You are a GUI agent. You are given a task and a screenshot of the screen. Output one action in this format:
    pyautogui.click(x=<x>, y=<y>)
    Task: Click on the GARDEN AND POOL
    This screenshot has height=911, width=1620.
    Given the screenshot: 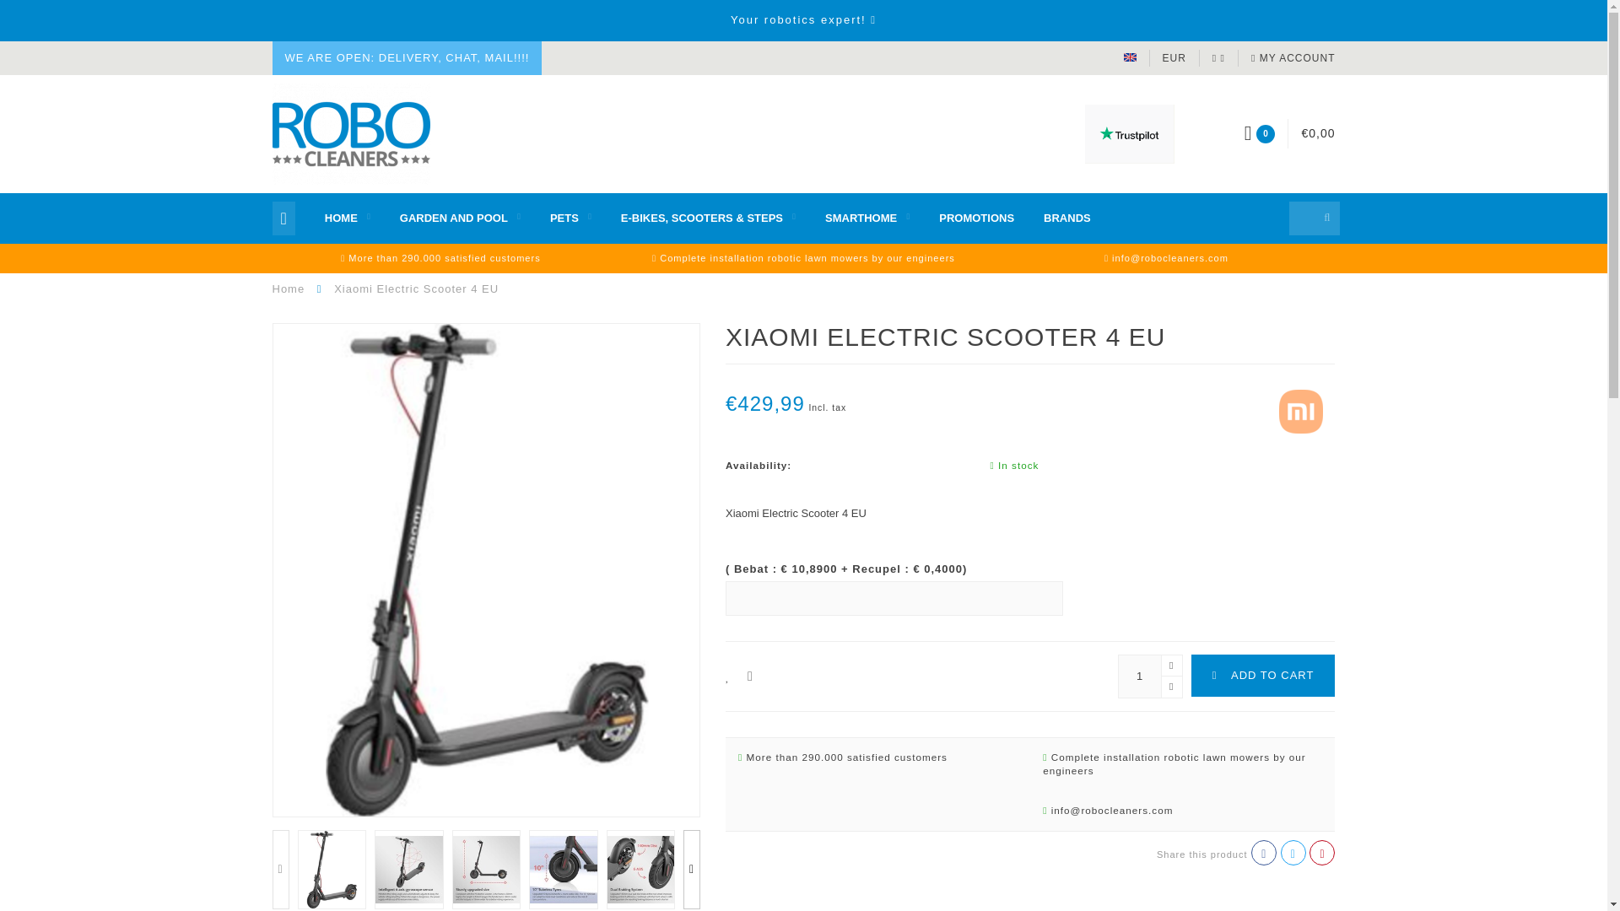 What is the action you would take?
    pyautogui.click(x=460, y=218)
    